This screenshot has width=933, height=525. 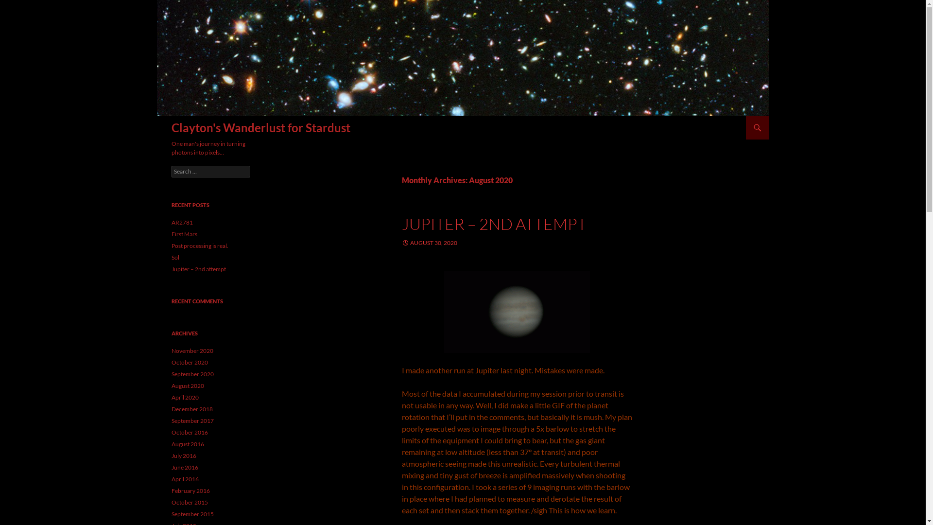 What do you see at coordinates (18, 6) in the screenshot?
I see `Search` at bounding box center [18, 6].